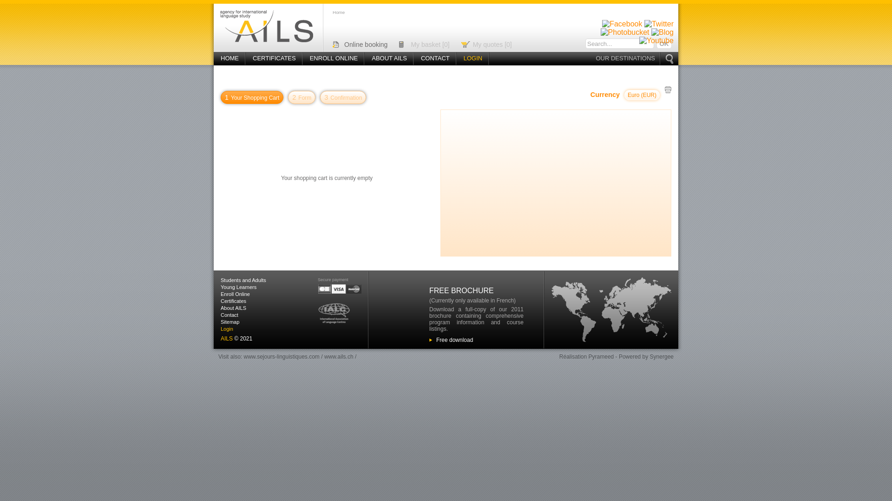  Describe the element at coordinates (230, 322) in the screenshot. I see `Sitemap` at that location.